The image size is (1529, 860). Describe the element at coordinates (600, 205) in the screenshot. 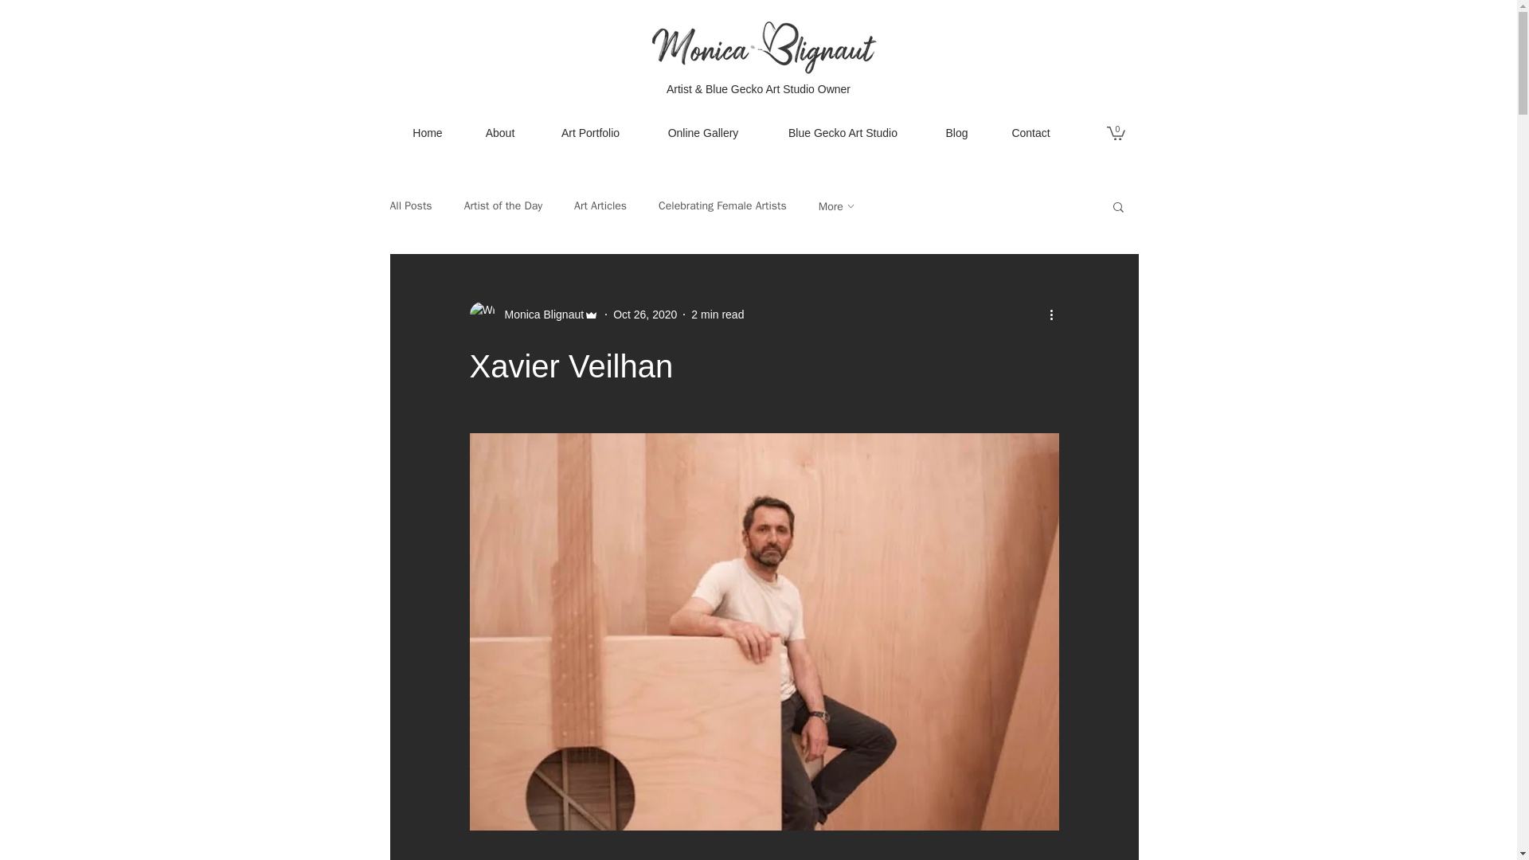

I see `Art Articles` at that location.